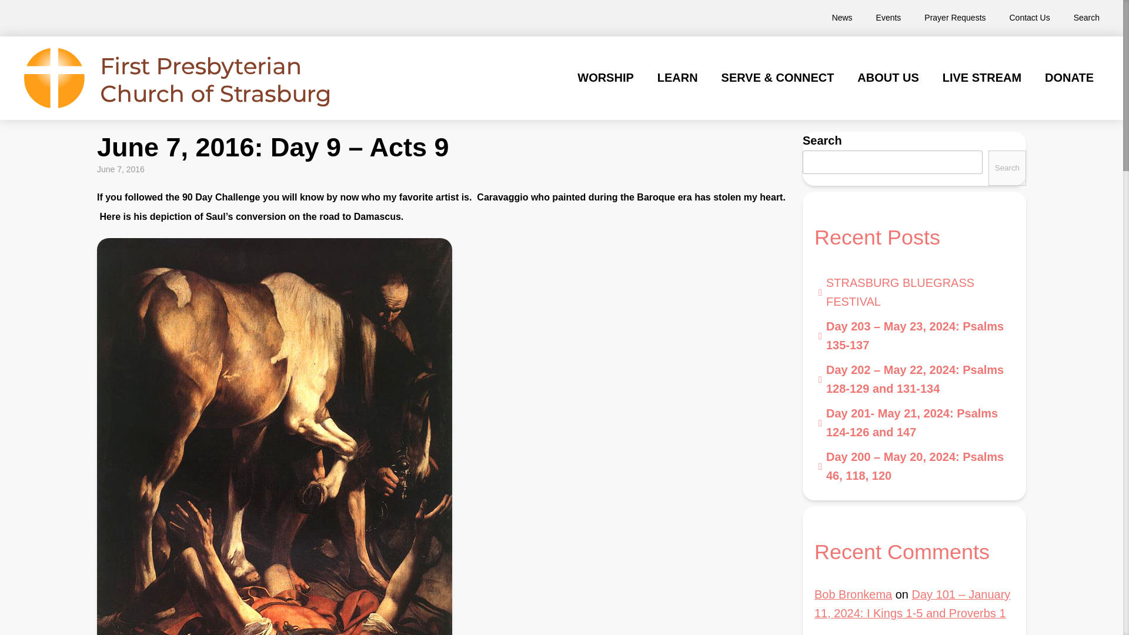  I want to click on Search, so click(1087, 18).